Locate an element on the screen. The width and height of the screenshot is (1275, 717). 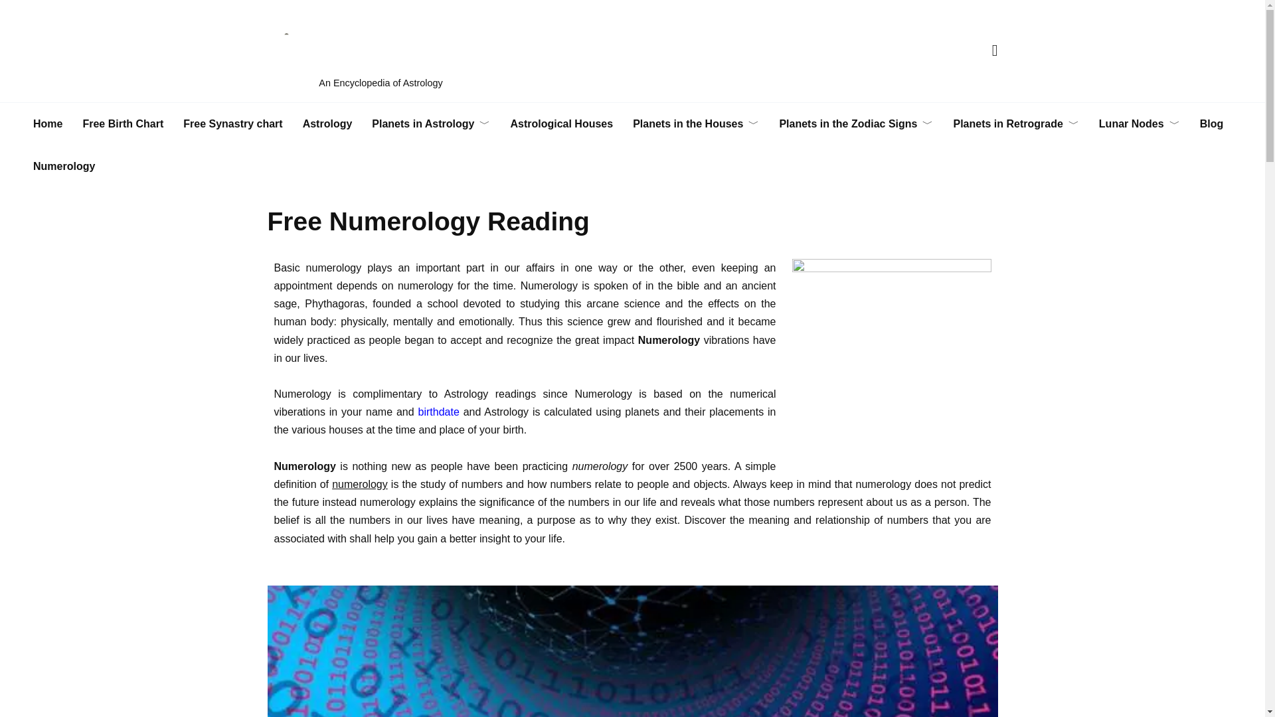
Astrological Houses is located at coordinates (561, 124).